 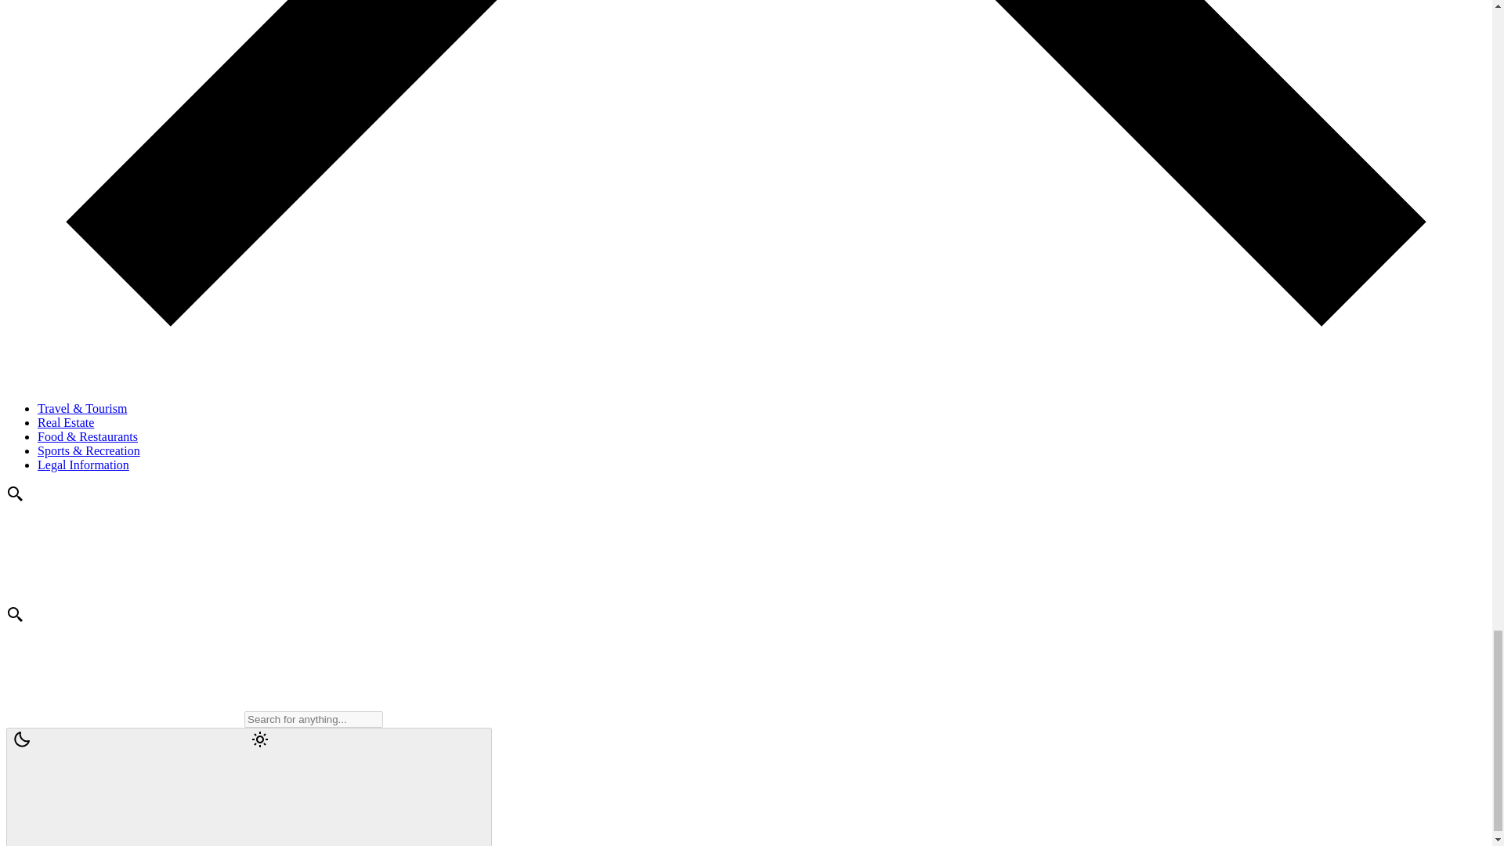 I want to click on Legal Information, so click(x=83, y=465).